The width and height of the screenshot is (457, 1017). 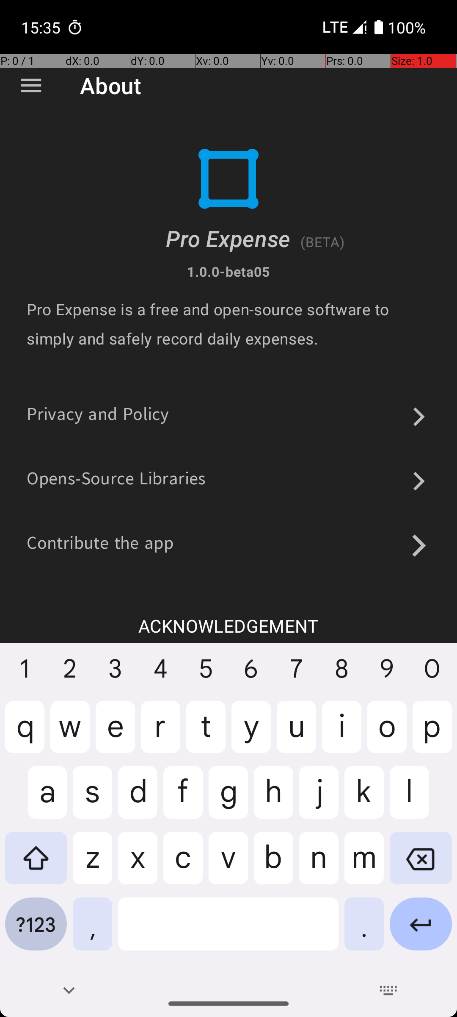 What do you see at coordinates (98, 417) in the screenshot?
I see `Privacy and Policy` at bounding box center [98, 417].